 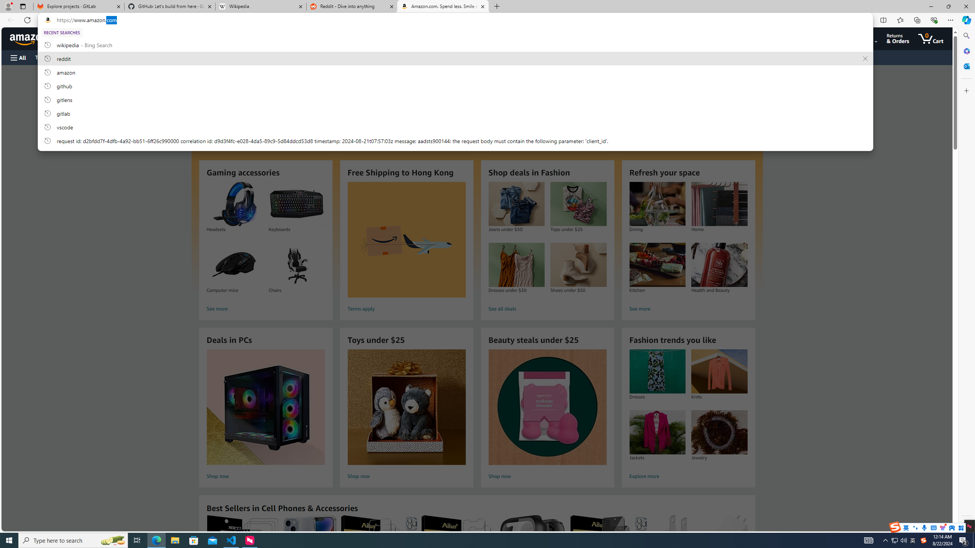 I want to click on Jeans under $50, so click(x=516, y=204).